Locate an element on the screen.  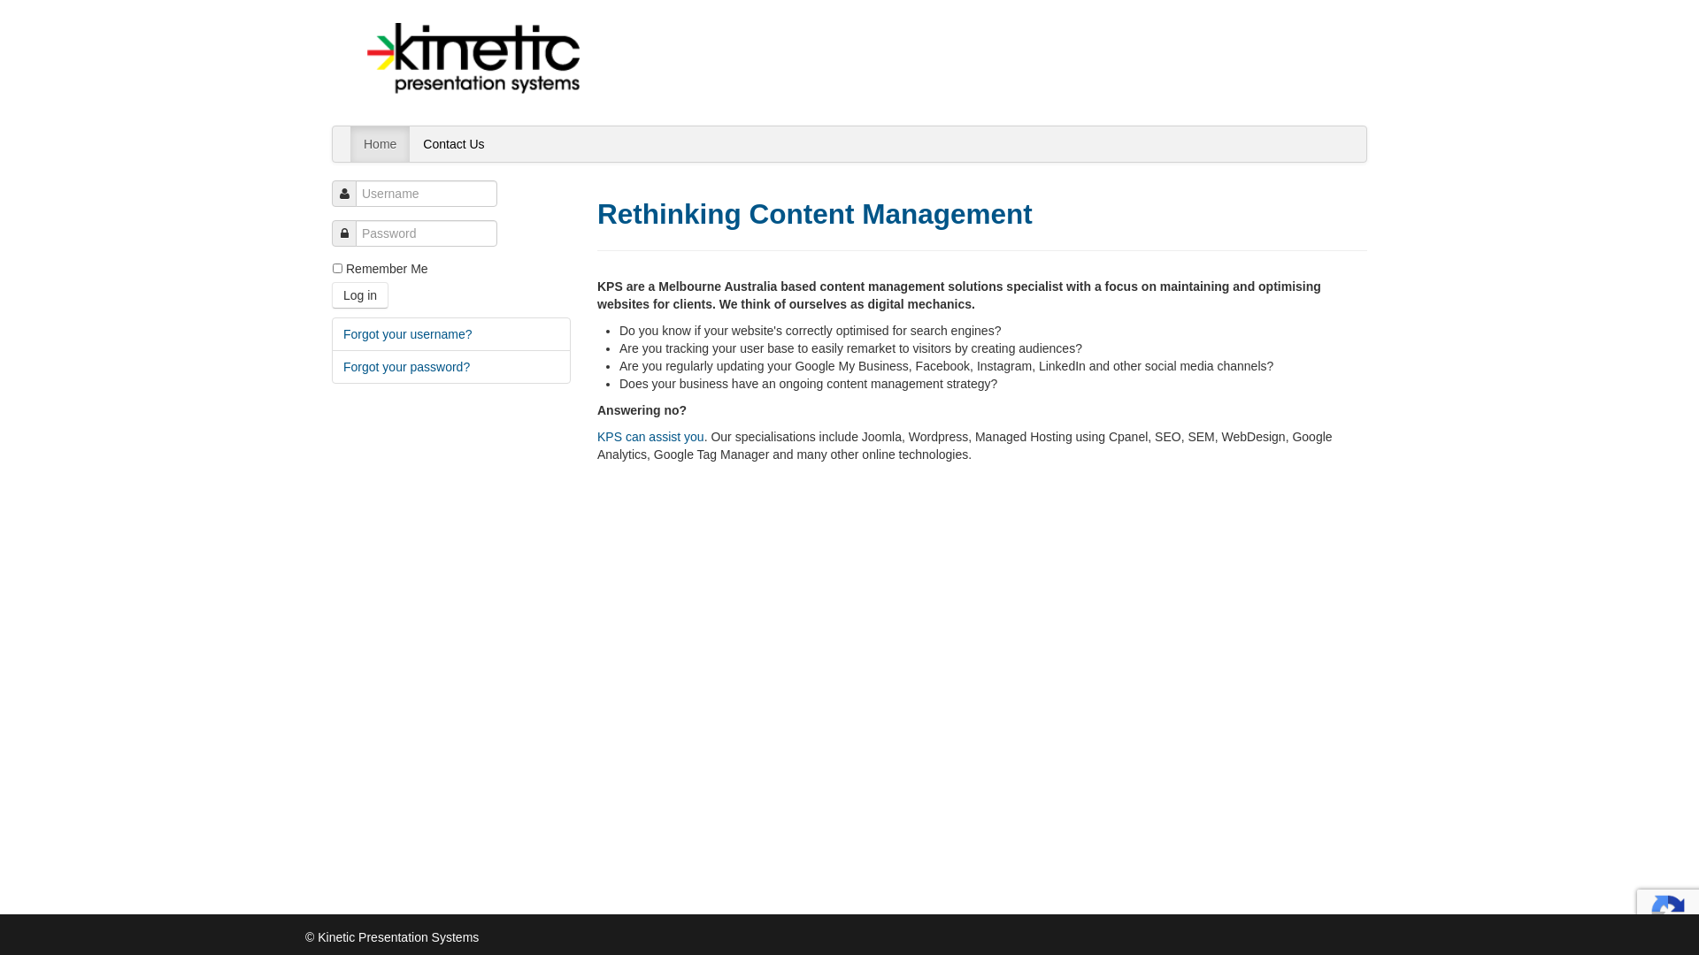
Log in is located at coordinates (360, 295).